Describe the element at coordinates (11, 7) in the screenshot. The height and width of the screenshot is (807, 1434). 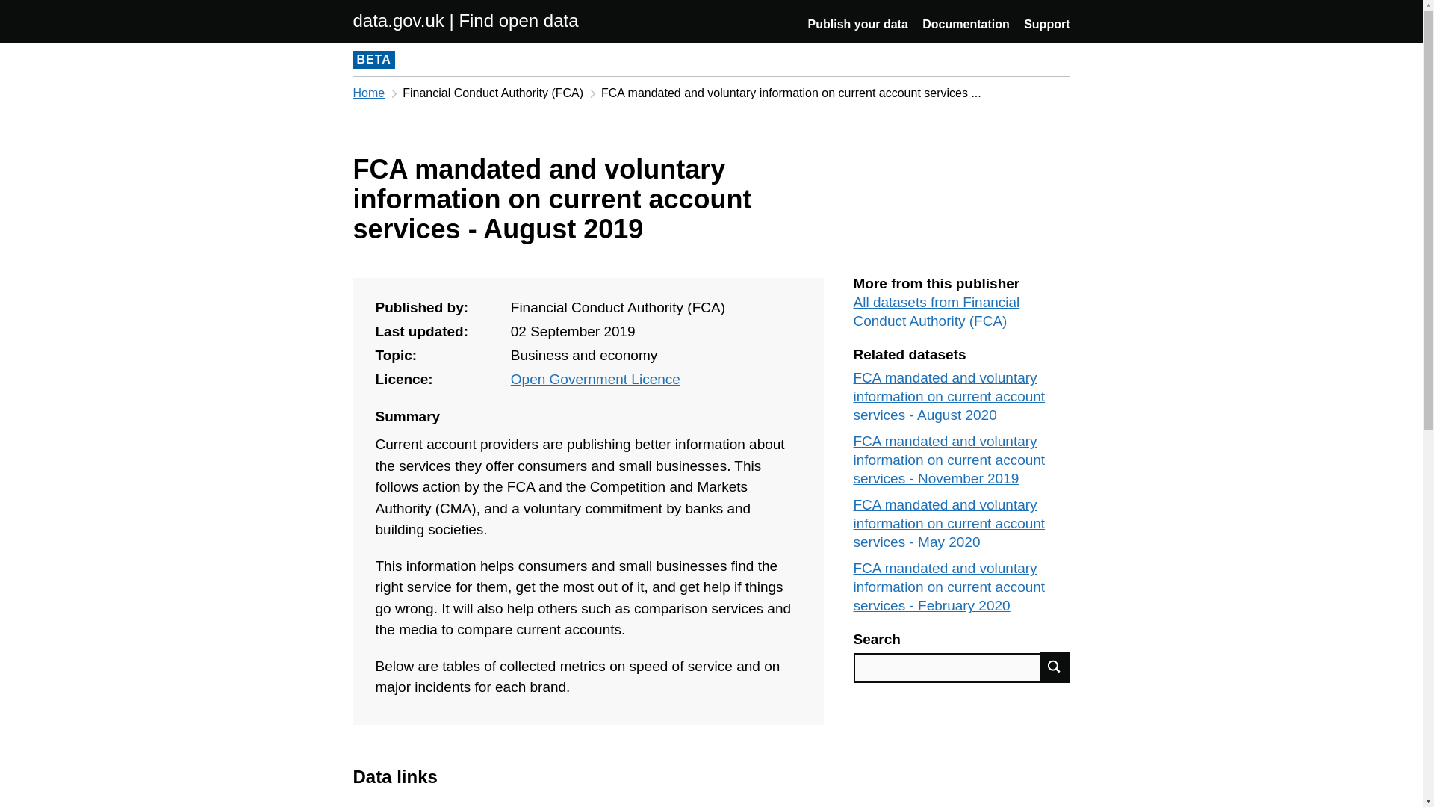
I see `Skip to main content` at that location.